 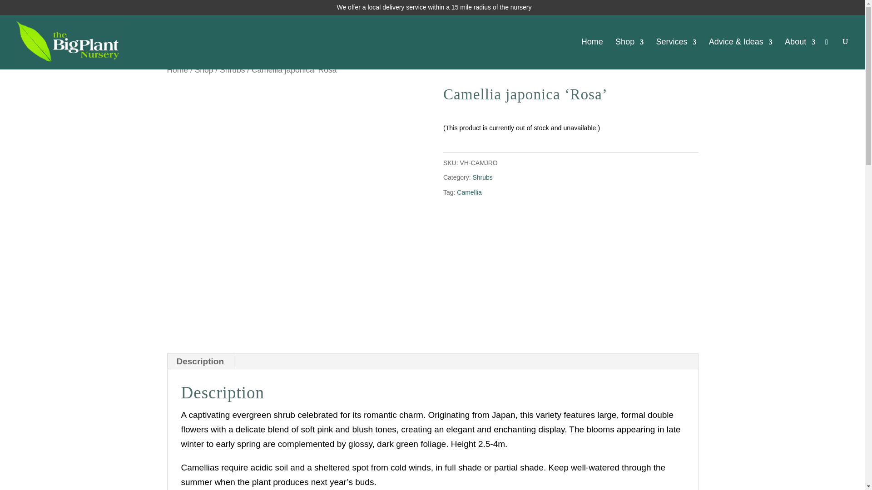 I want to click on Home, so click(x=178, y=70).